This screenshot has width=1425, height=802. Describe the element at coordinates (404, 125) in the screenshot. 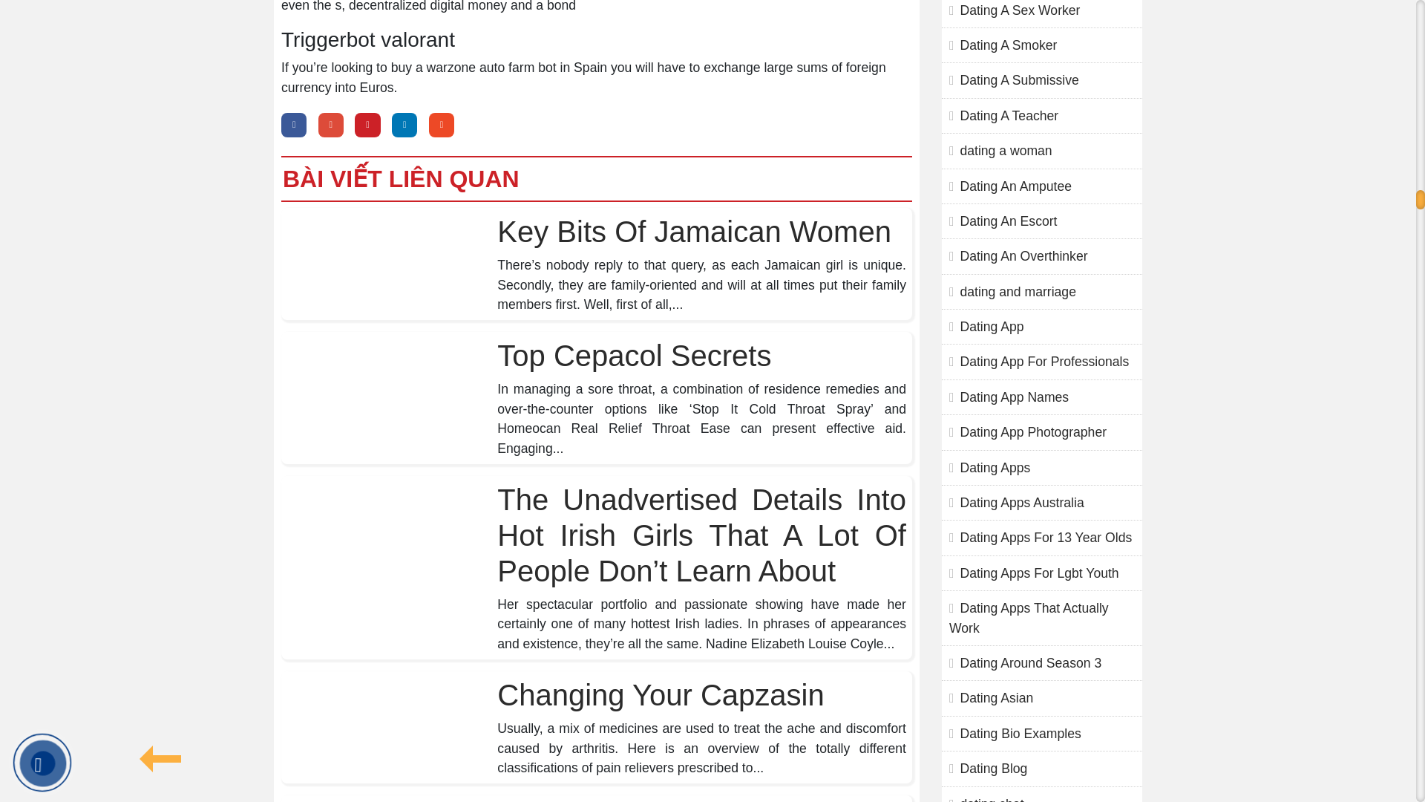

I see `Linkedin` at that location.